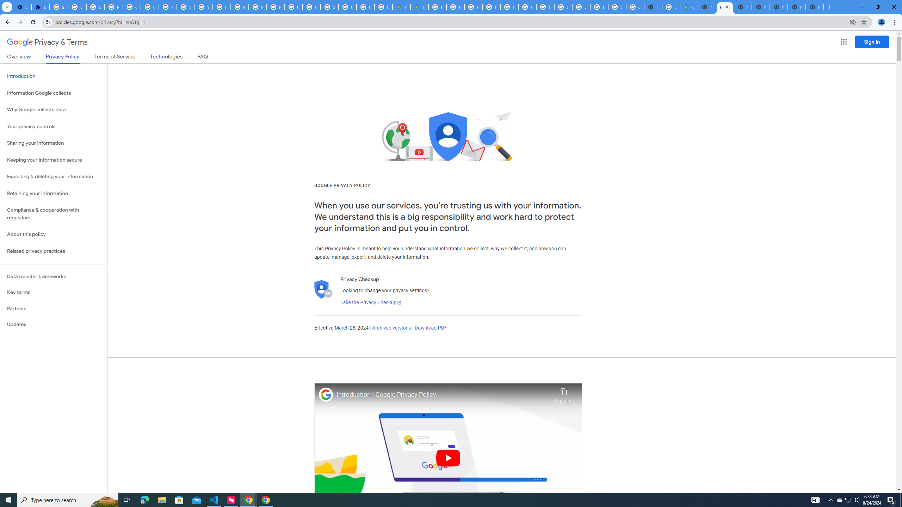 The image size is (902, 507). What do you see at coordinates (54, 292) in the screenshot?
I see `Key terms` at bounding box center [54, 292].